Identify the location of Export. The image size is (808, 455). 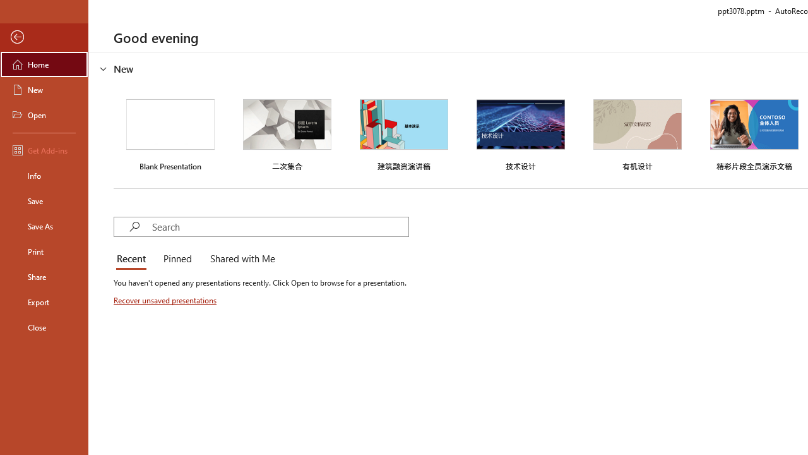
(44, 302).